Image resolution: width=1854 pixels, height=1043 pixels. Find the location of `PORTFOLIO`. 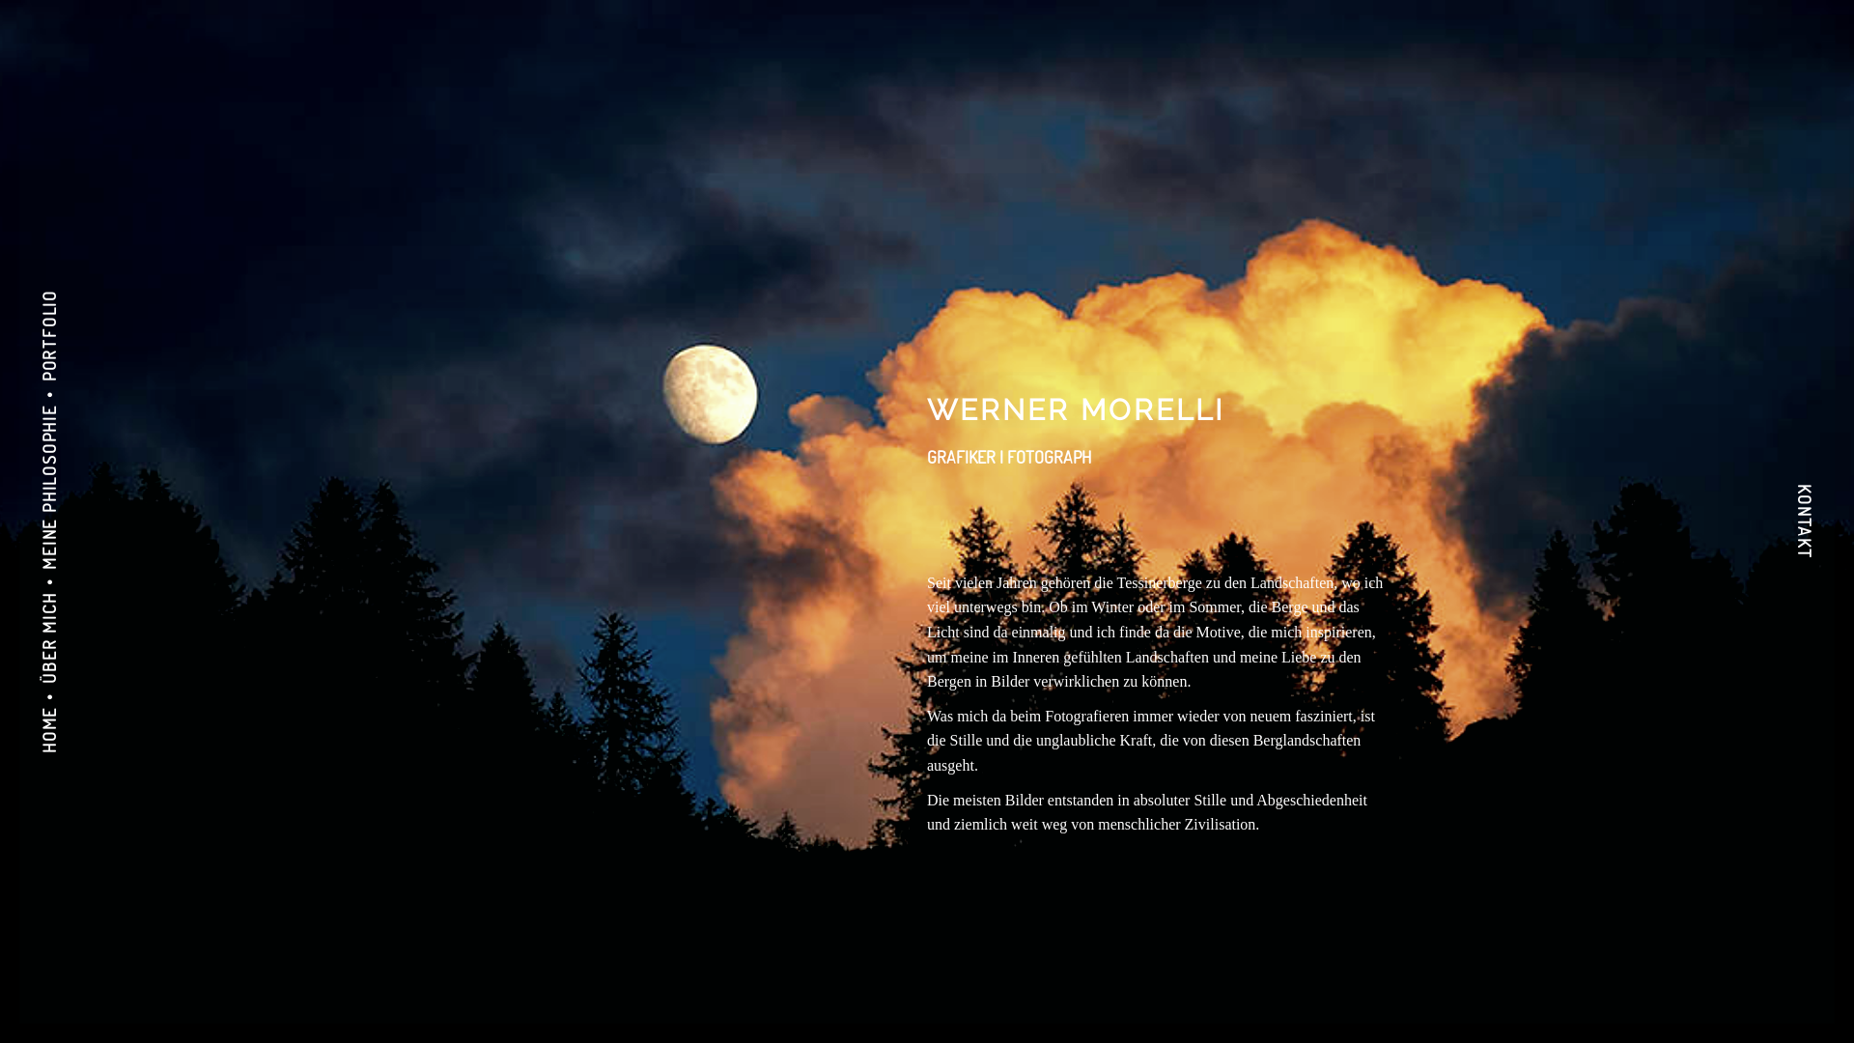

PORTFOLIO is located at coordinates (83, 302).